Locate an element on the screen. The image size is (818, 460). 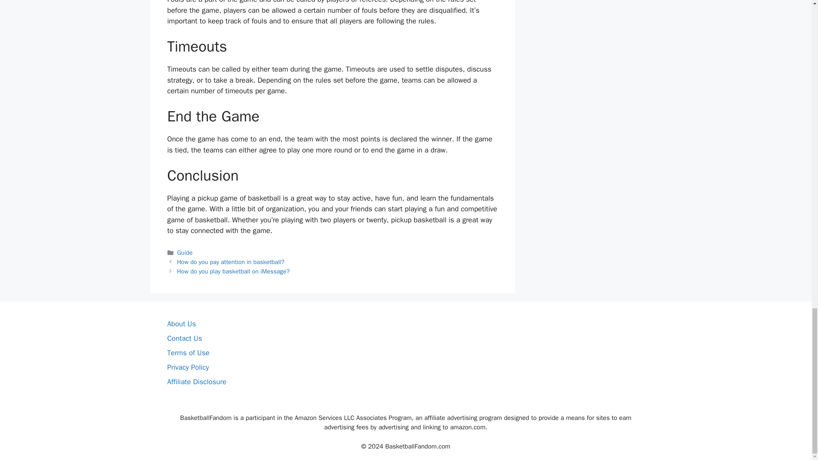
About Us is located at coordinates (181, 324).